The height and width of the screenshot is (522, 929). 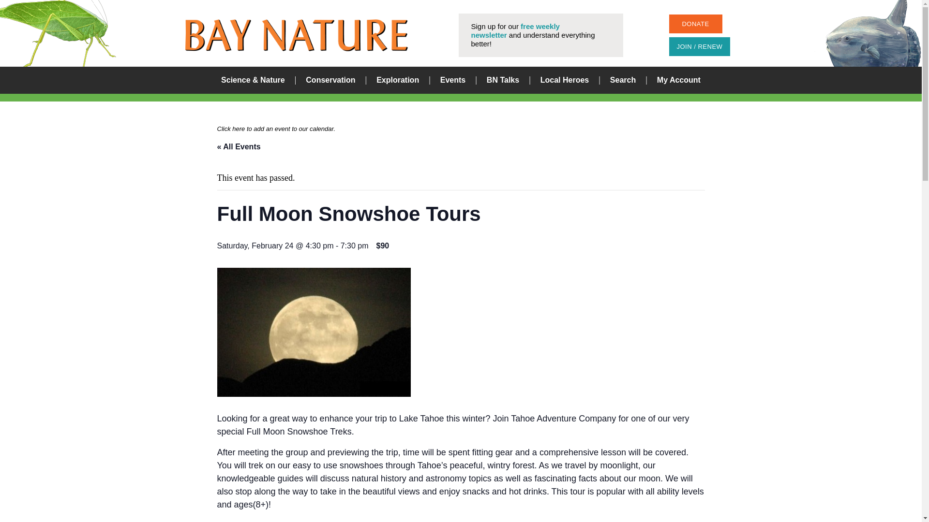 What do you see at coordinates (276, 128) in the screenshot?
I see `Click here to add an event to our calendar.` at bounding box center [276, 128].